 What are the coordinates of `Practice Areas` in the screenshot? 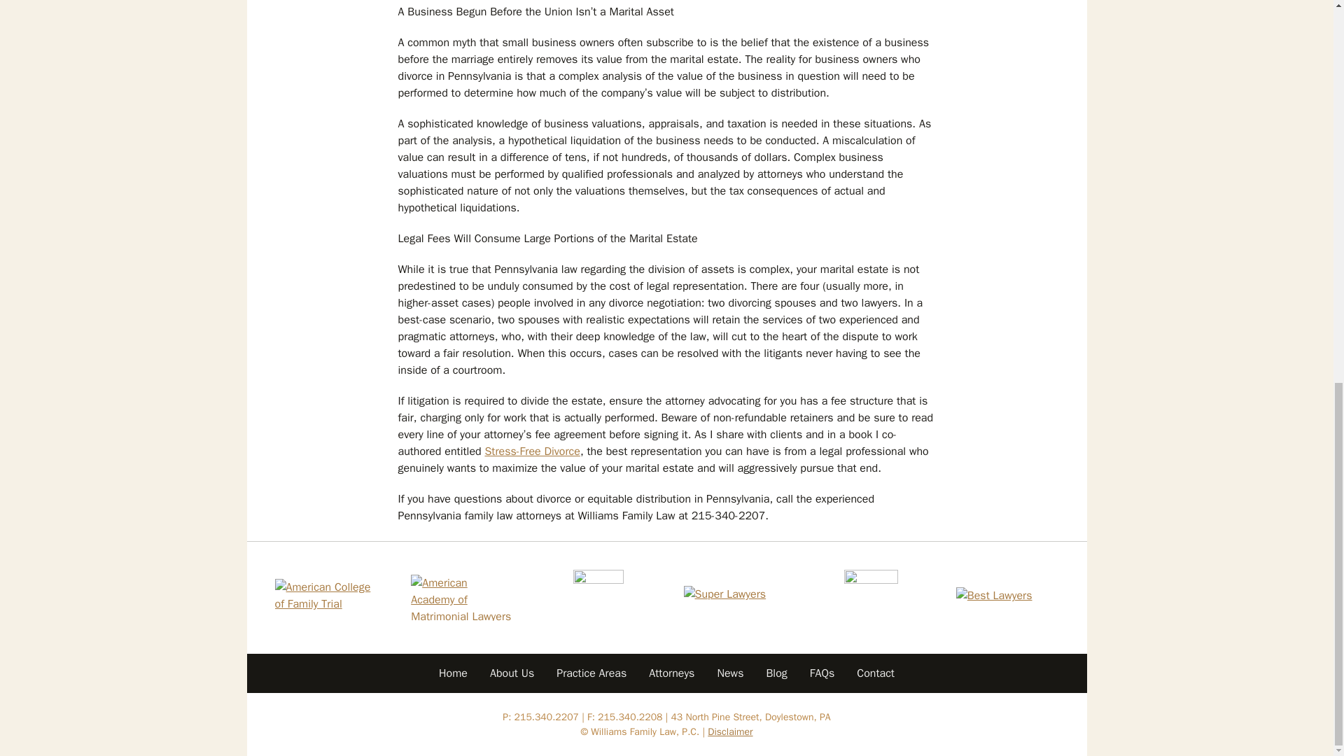 It's located at (591, 673).